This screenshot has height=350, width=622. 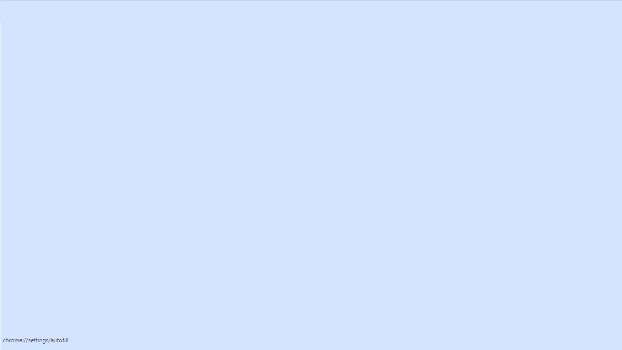 What do you see at coordinates (76, 10) in the screenshot?
I see `Settings - Autofill and passwords` at bounding box center [76, 10].